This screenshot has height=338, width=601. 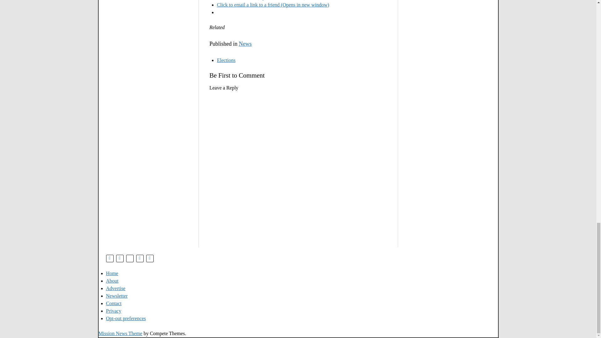 What do you see at coordinates (226, 60) in the screenshot?
I see `Elections` at bounding box center [226, 60].